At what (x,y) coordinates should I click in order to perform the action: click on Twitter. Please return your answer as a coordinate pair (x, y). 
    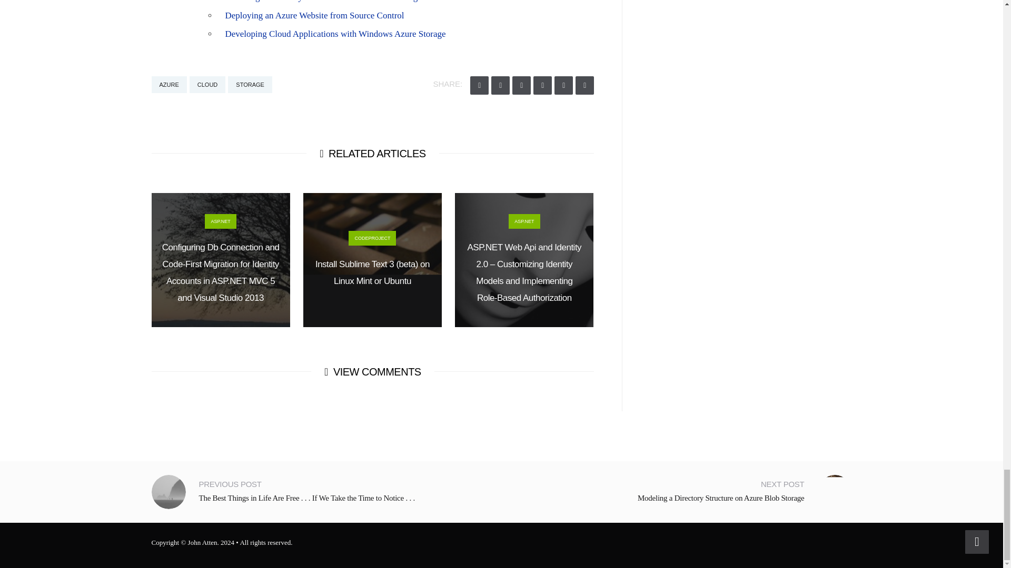
    Looking at the image, I should click on (479, 85).